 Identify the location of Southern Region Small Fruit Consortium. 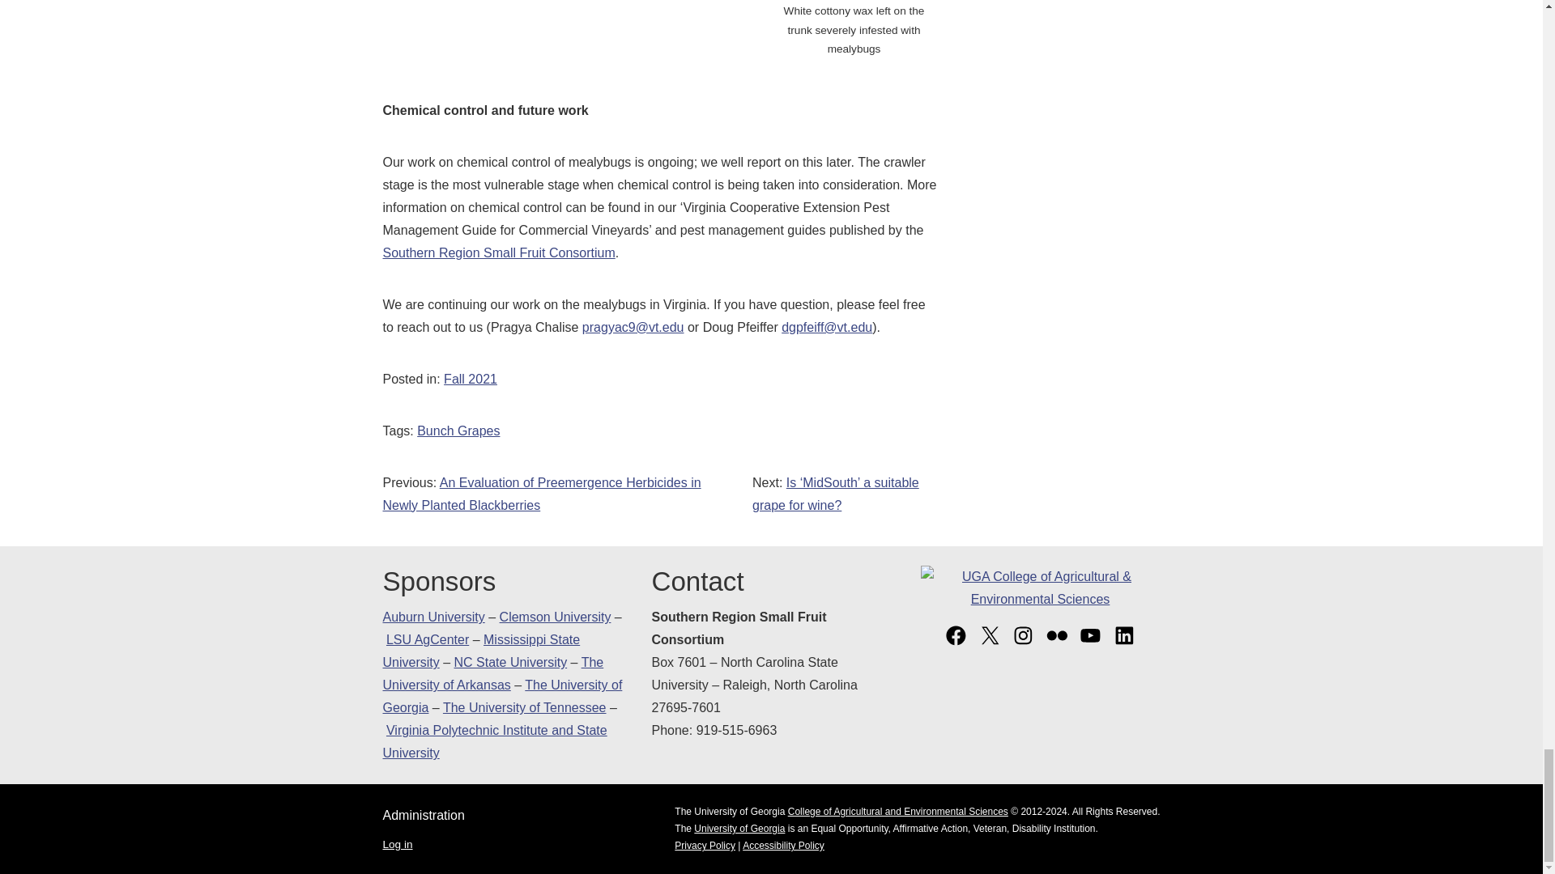
(498, 252).